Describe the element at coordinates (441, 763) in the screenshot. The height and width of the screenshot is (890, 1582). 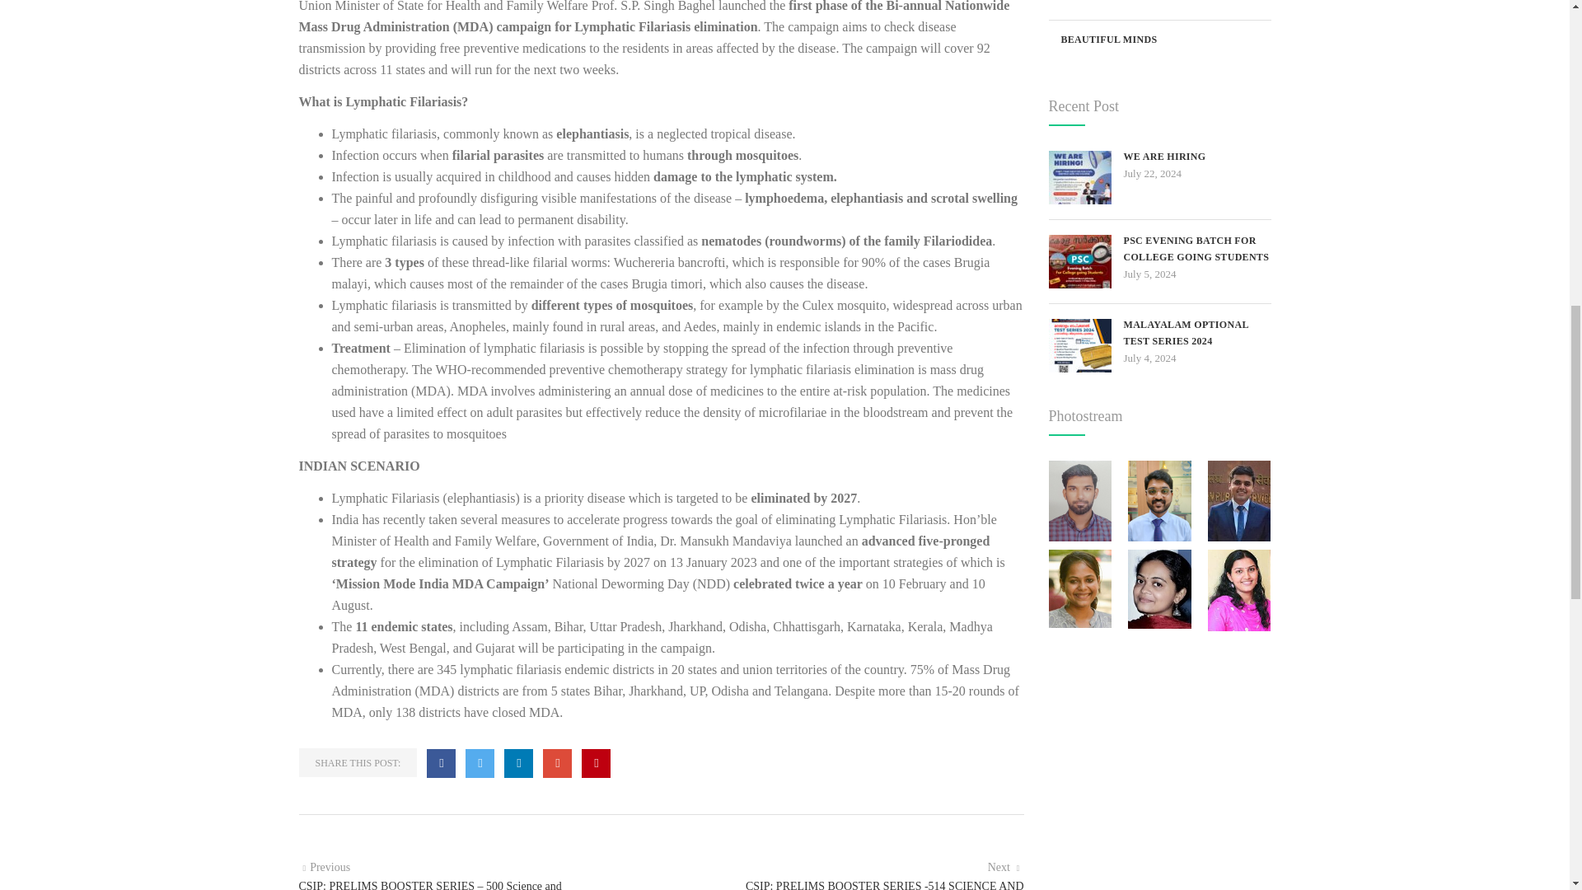
I see `Share on facebook` at that location.